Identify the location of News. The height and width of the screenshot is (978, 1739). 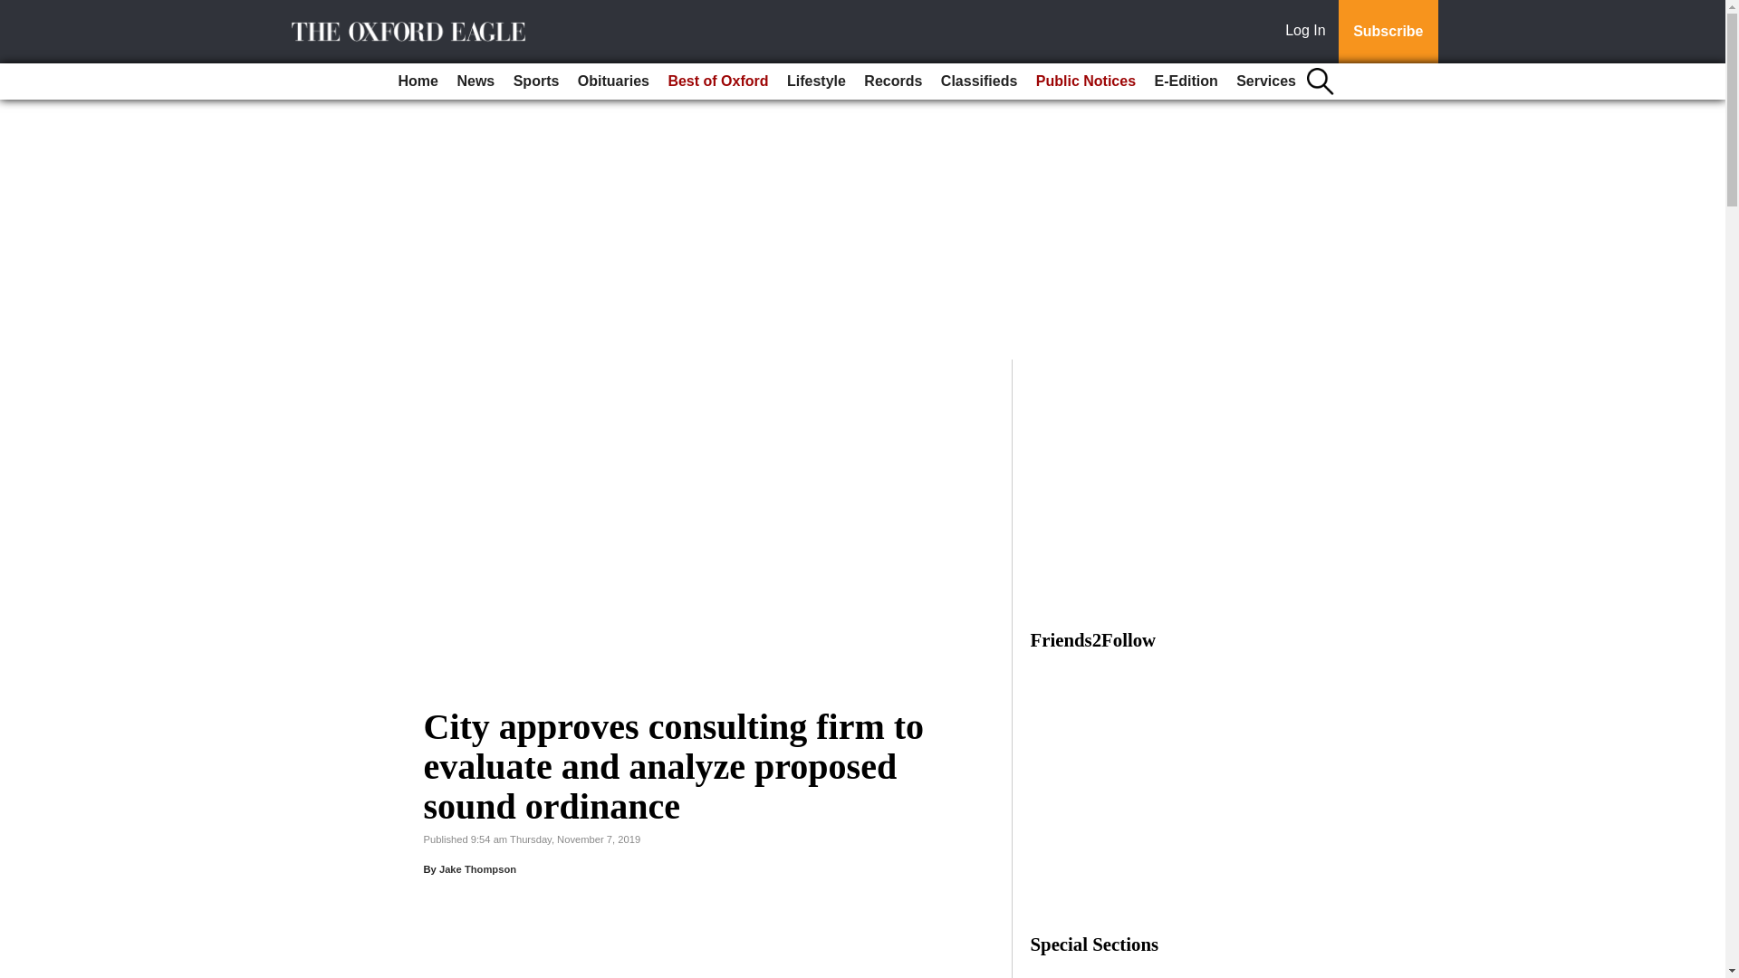
(475, 81).